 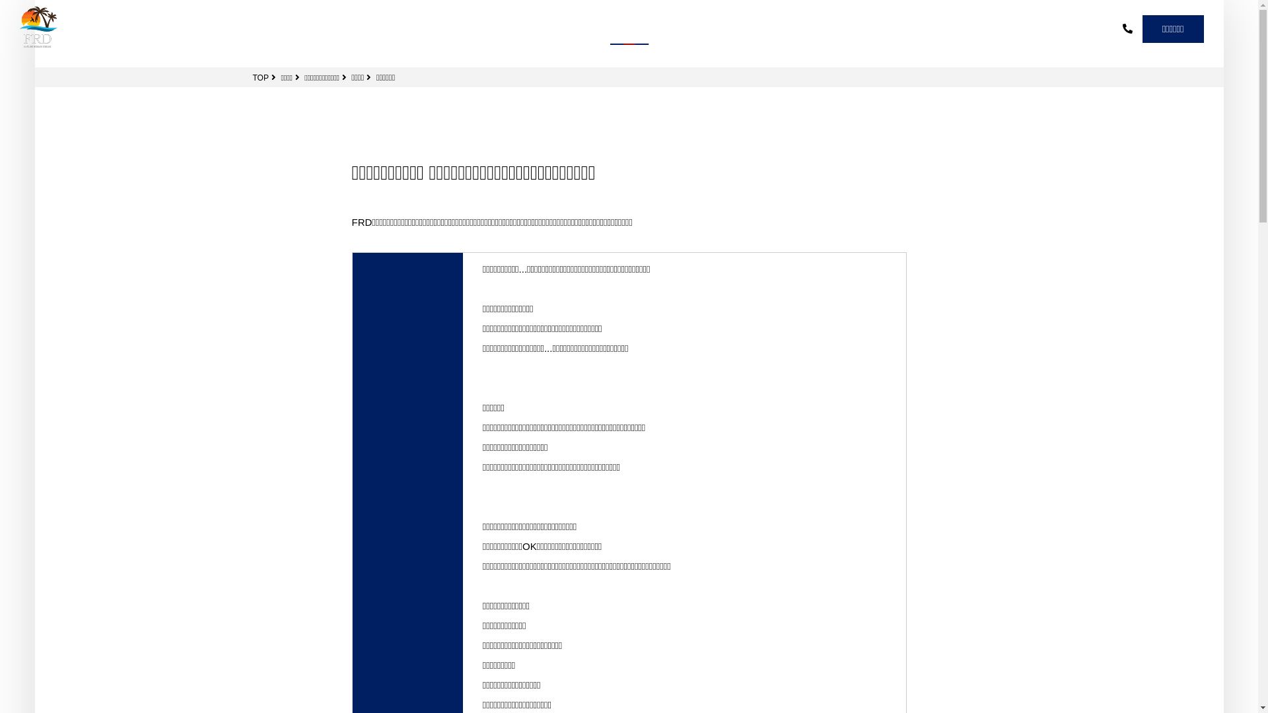 I want to click on Meeting, so click(x=192, y=29).